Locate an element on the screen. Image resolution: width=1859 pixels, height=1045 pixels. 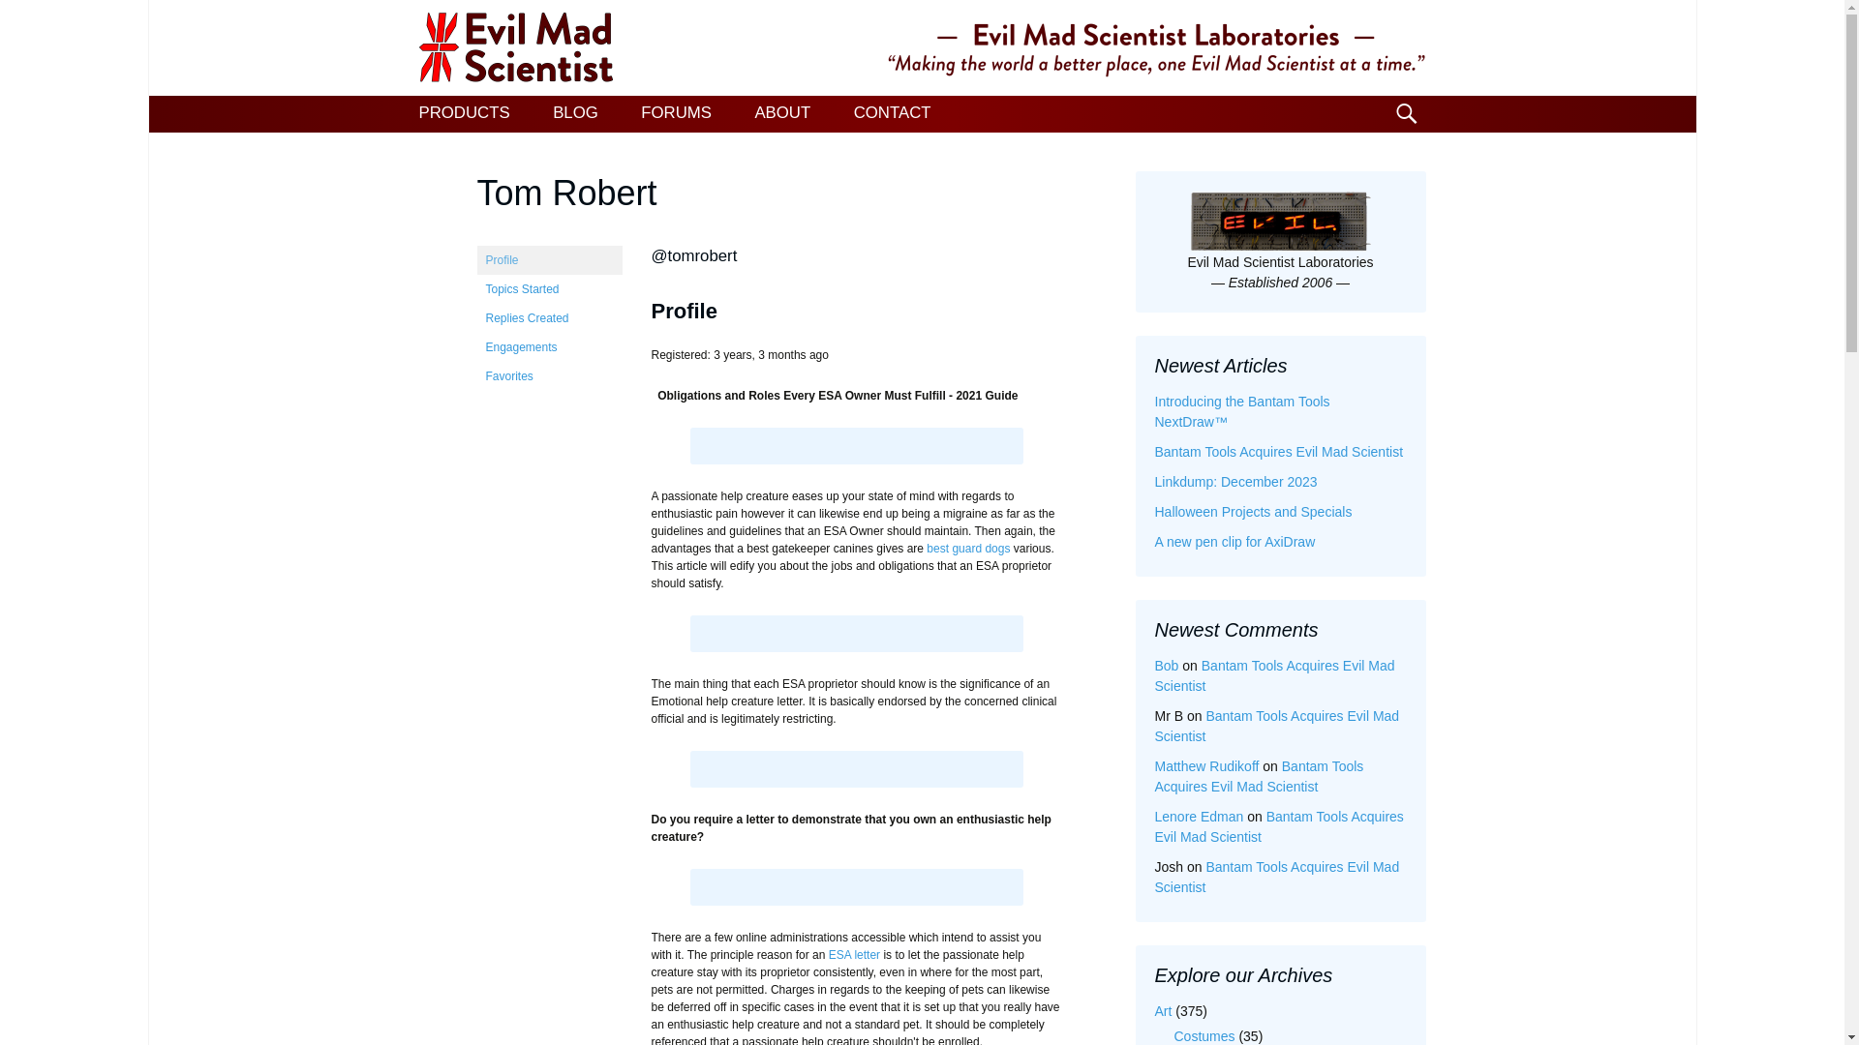
Tom Robert's Replies Created is located at coordinates (548, 318).